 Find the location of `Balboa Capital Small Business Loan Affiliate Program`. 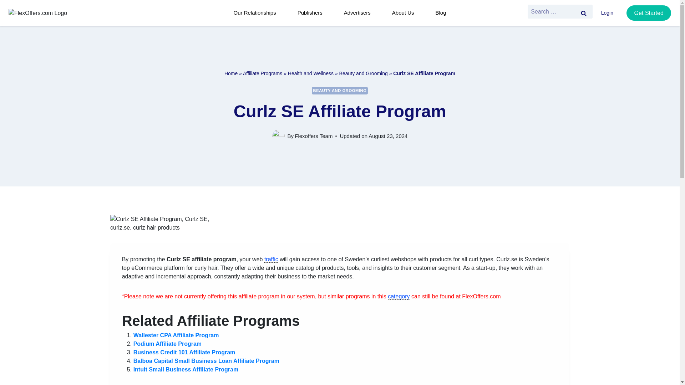

Balboa Capital Small Business Loan Affiliate Program is located at coordinates (206, 361).